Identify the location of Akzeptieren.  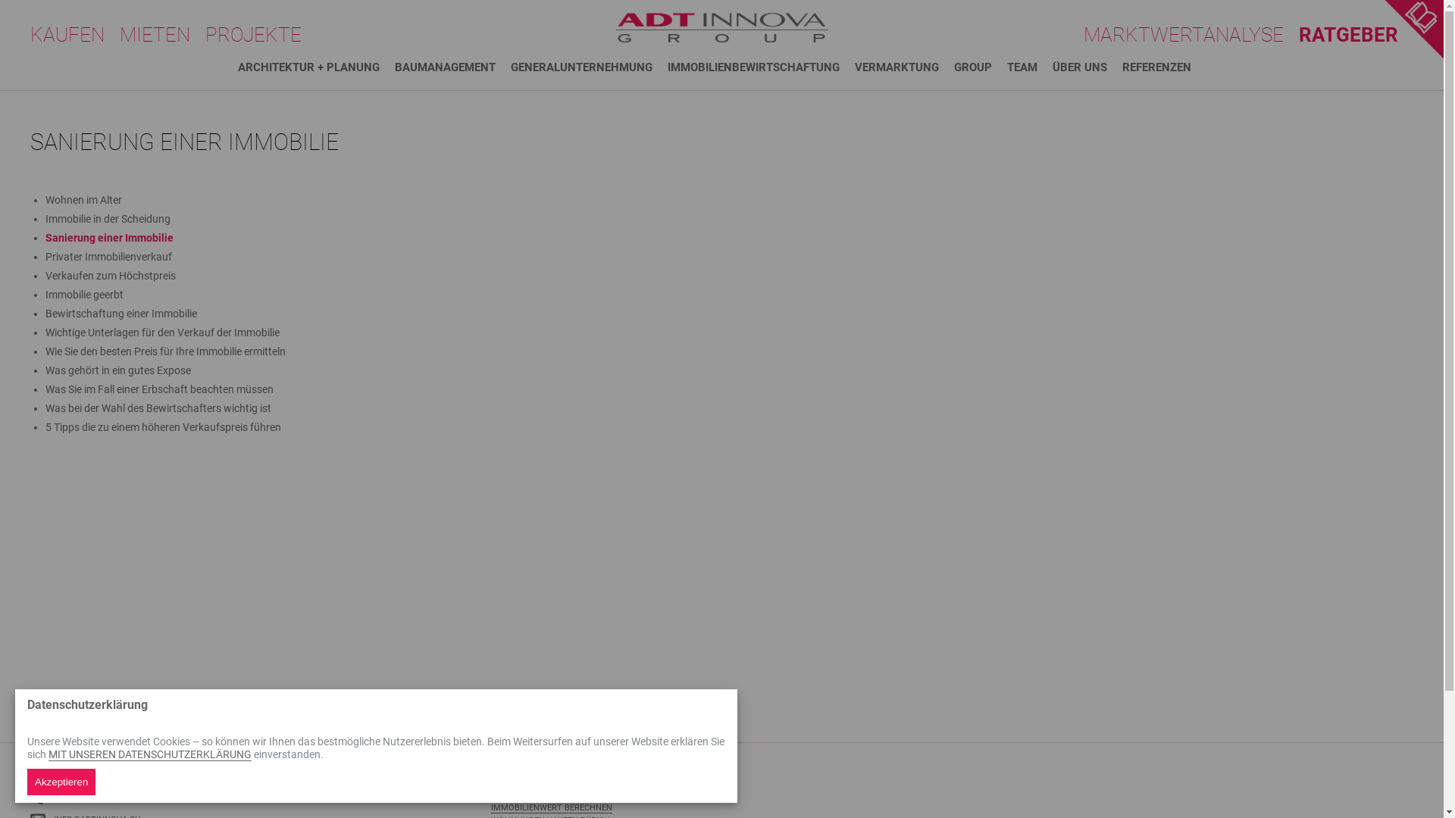
(61, 782).